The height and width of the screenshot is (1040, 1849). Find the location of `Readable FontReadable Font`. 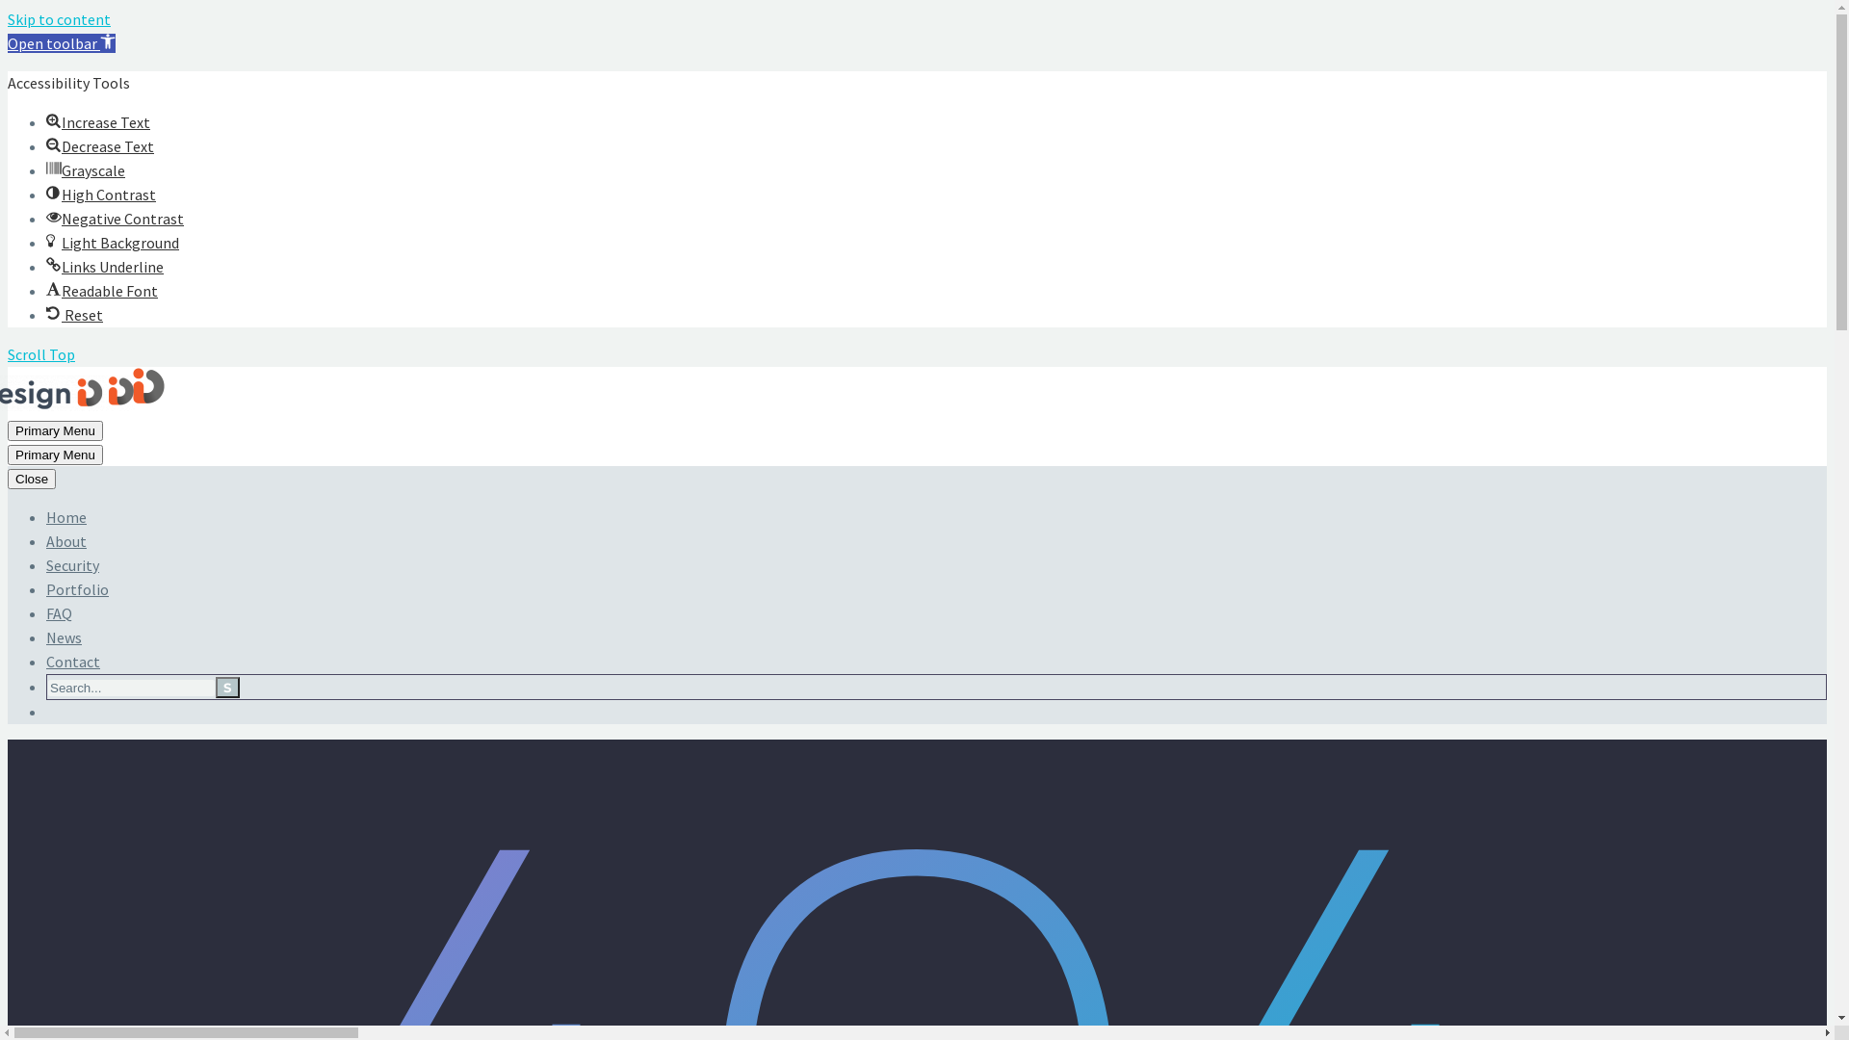

Readable FontReadable Font is located at coordinates (102, 291).